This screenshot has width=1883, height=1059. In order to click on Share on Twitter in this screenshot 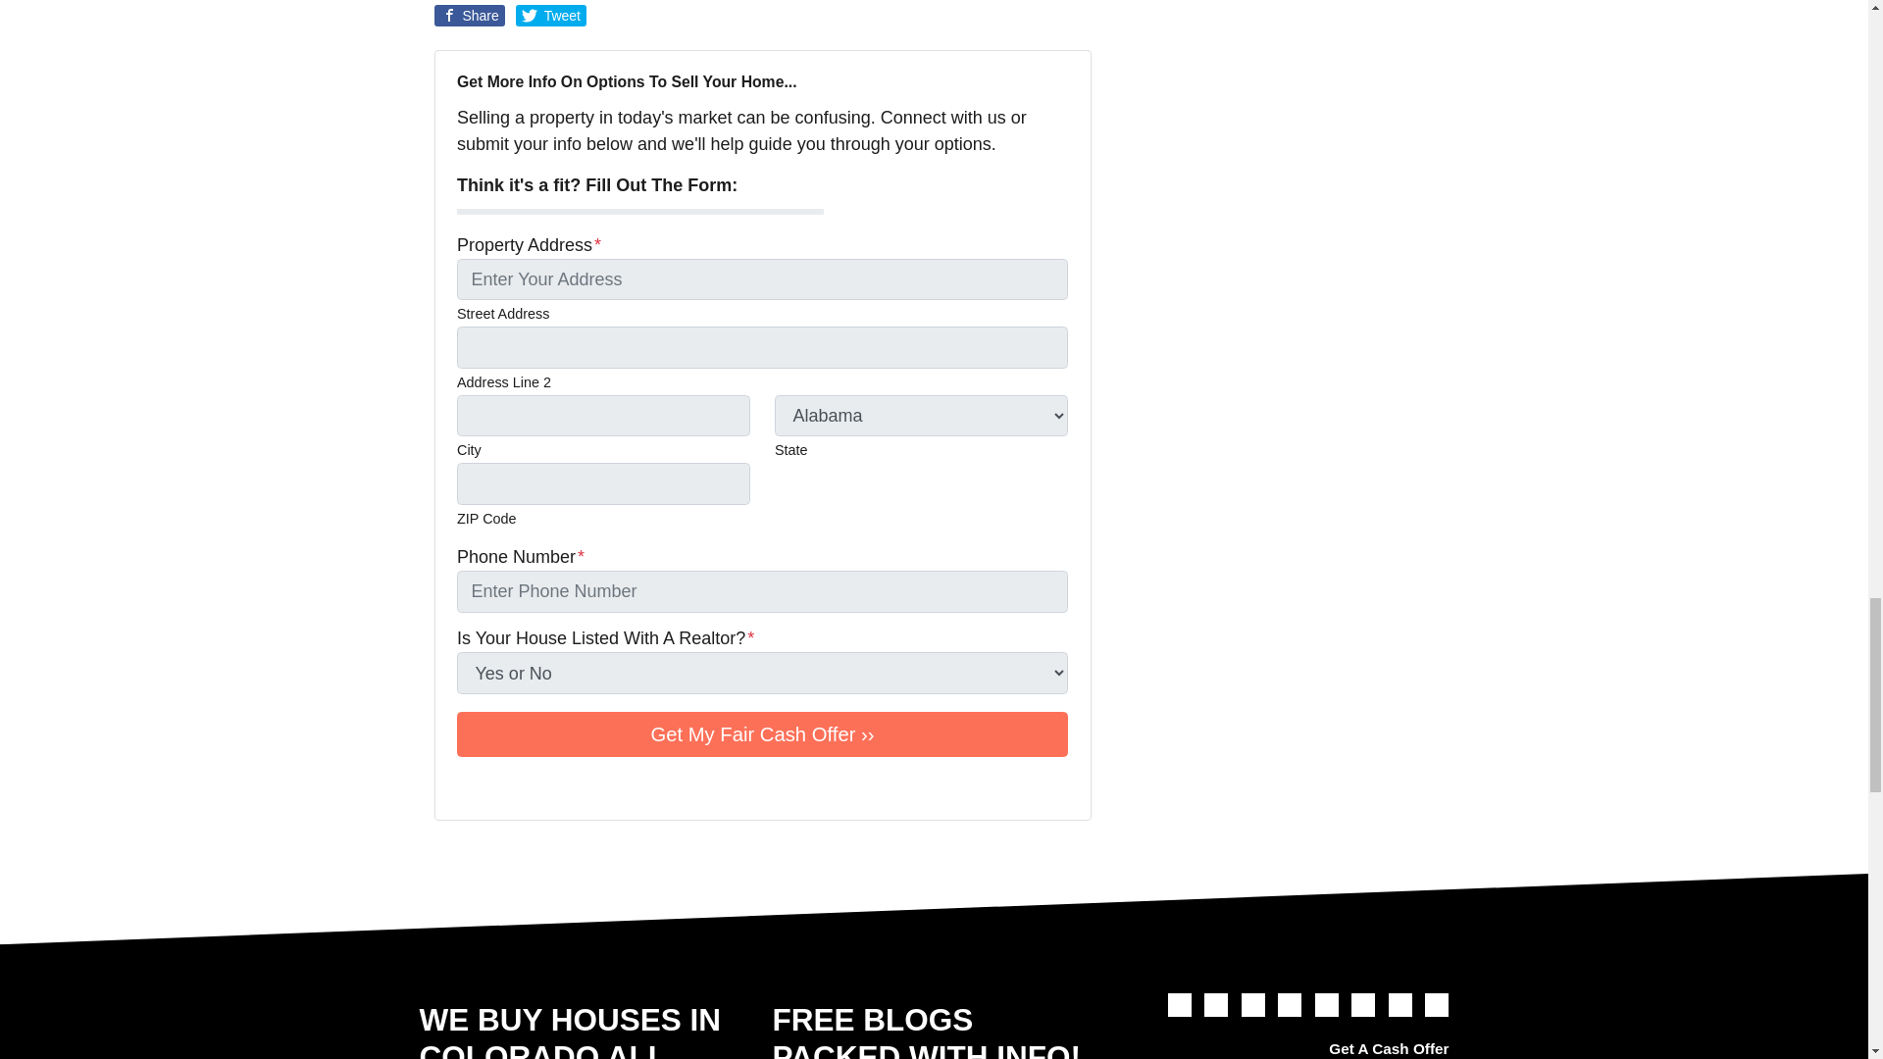, I will do `click(551, 16)`.